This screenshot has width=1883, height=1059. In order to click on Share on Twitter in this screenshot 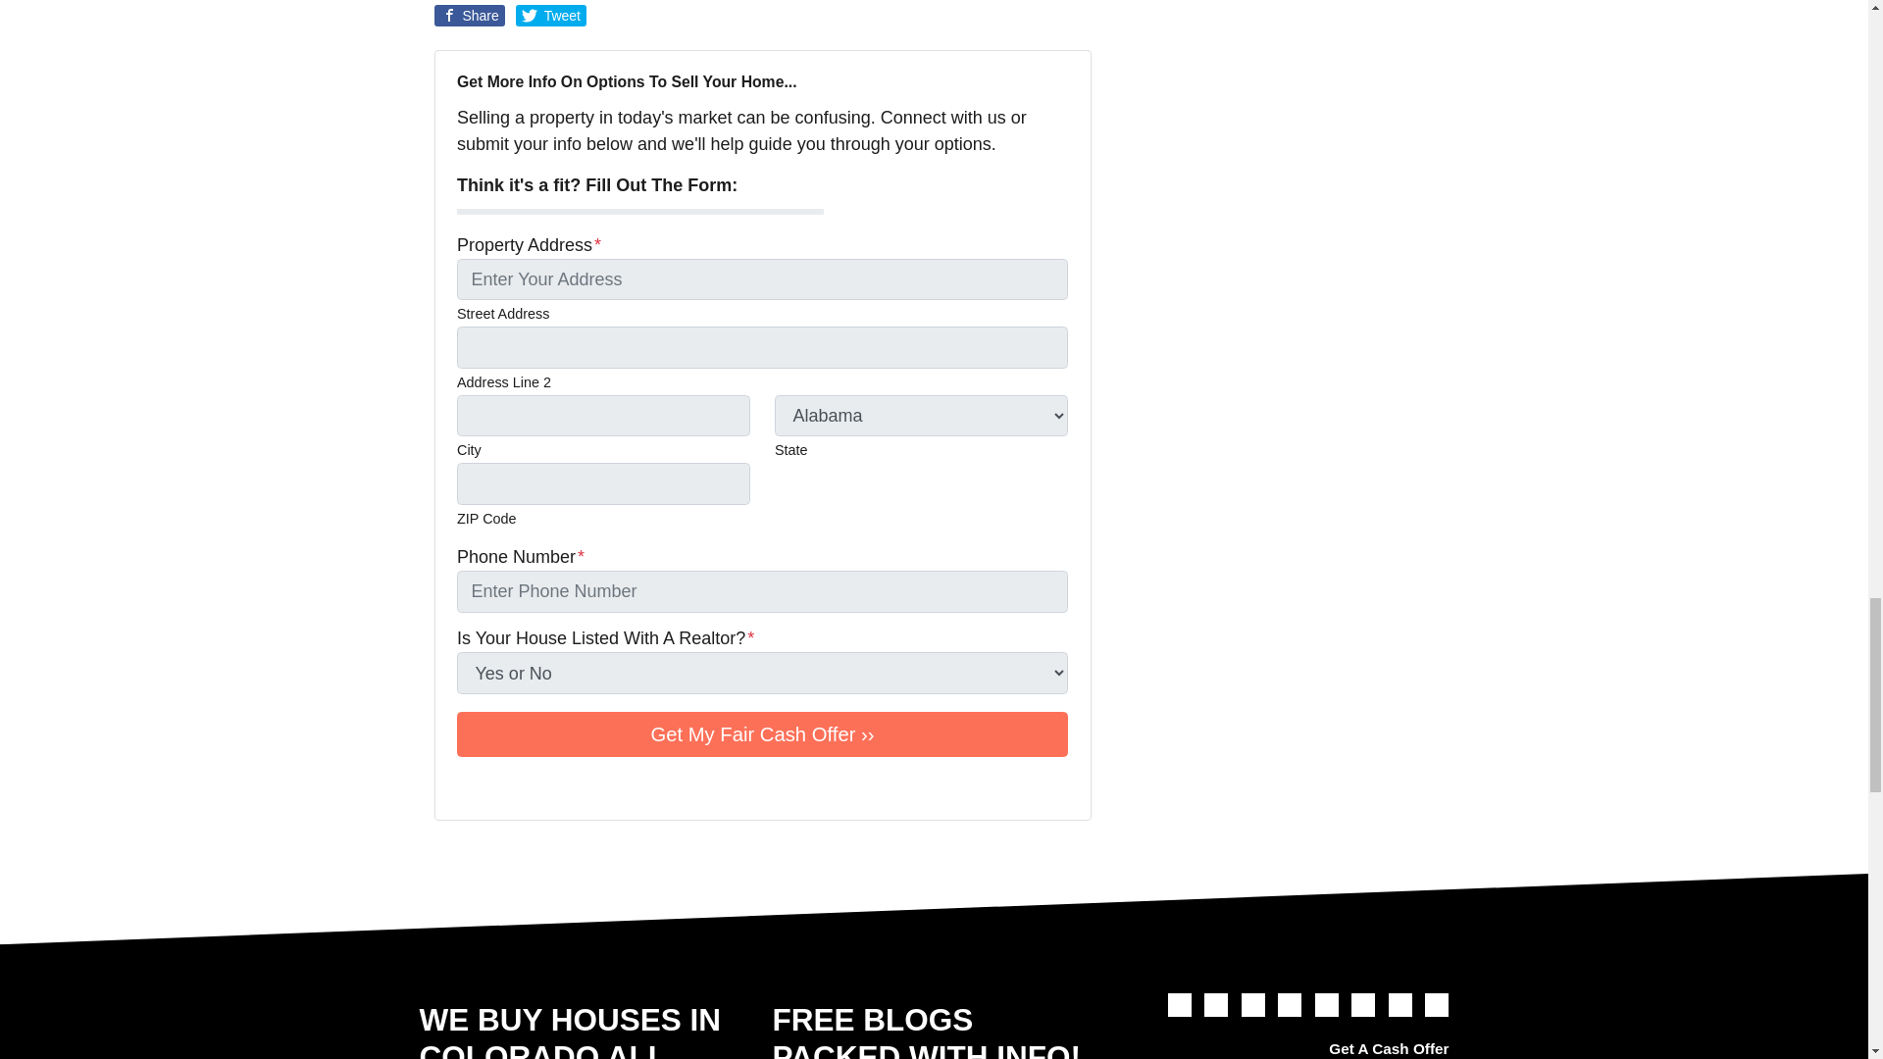, I will do `click(551, 16)`.